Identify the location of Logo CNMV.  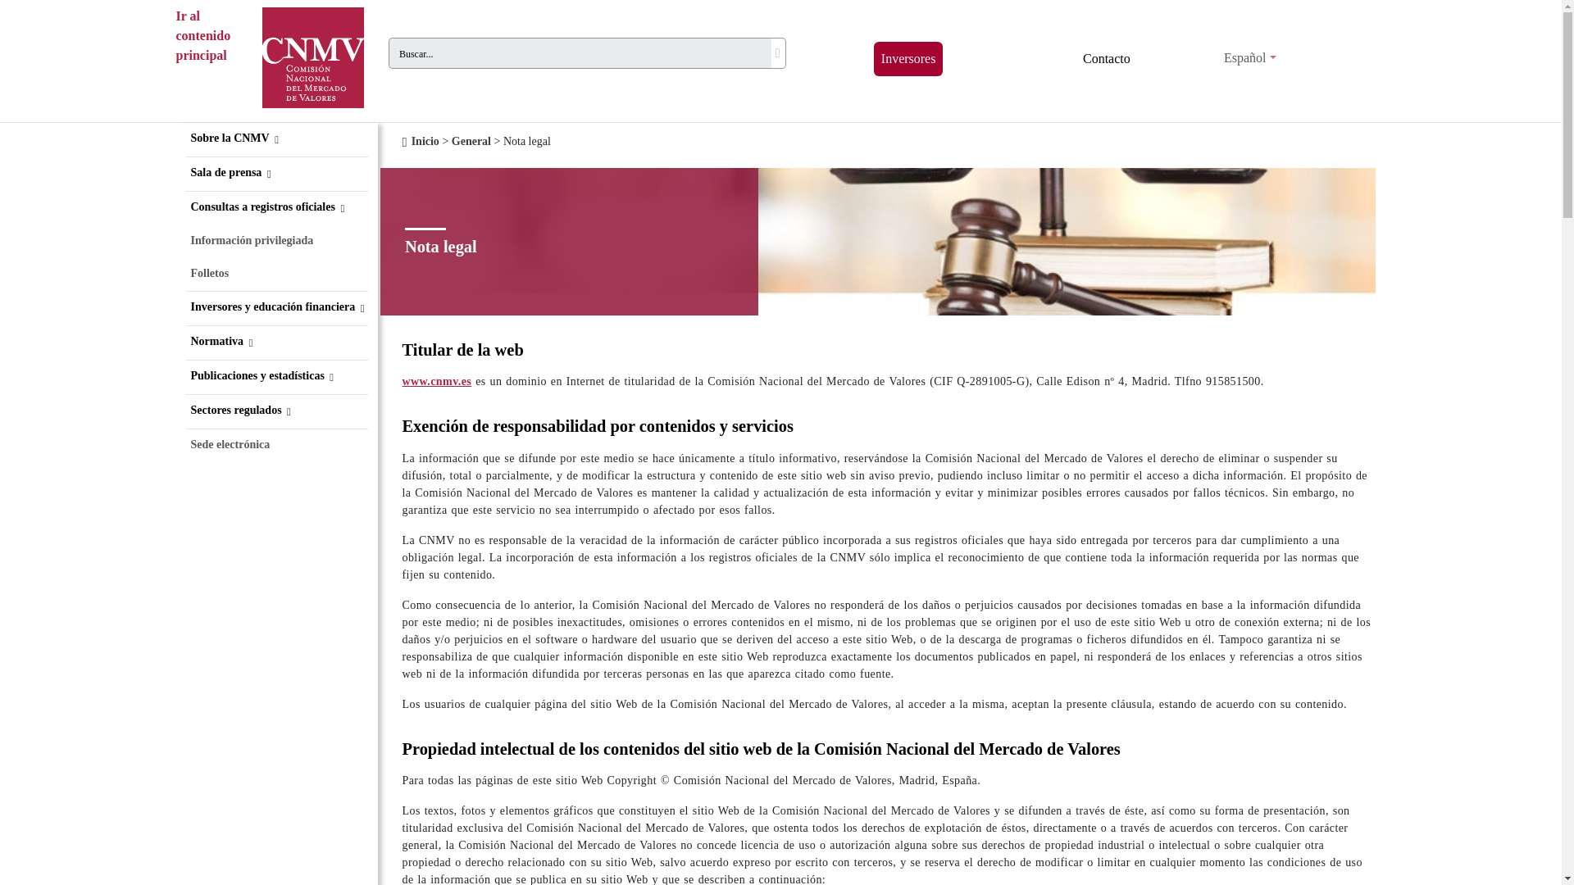
(312, 57).